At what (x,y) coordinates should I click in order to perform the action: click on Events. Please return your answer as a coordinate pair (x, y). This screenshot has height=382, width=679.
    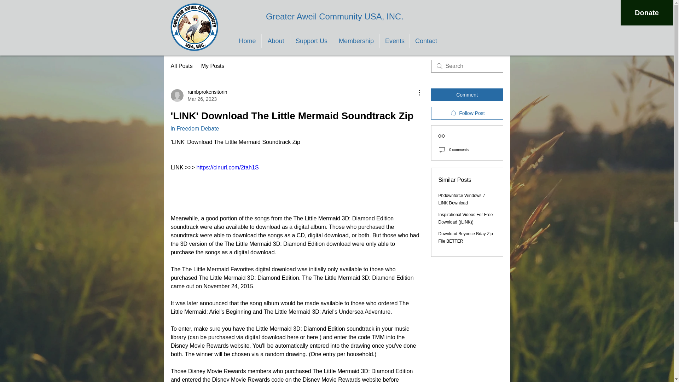
    Looking at the image, I should click on (394, 41).